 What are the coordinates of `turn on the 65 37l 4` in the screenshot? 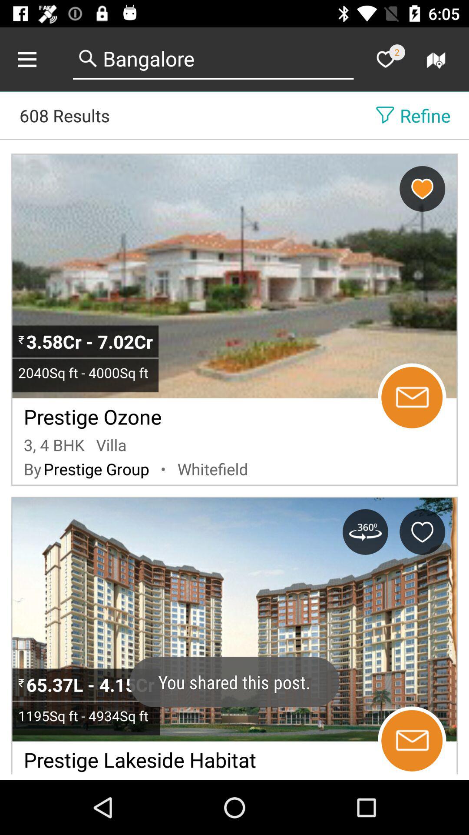 It's located at (92, 685).